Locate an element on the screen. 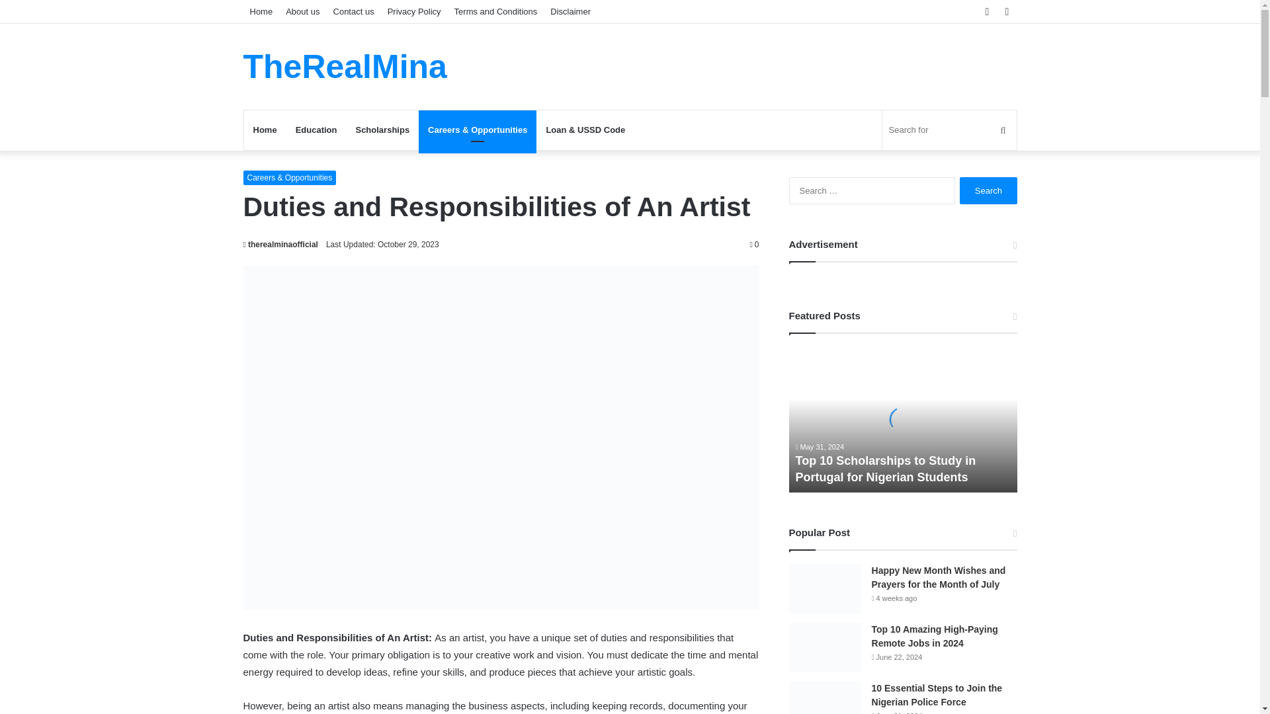  Scholarships is located at coordinates (382, 130).